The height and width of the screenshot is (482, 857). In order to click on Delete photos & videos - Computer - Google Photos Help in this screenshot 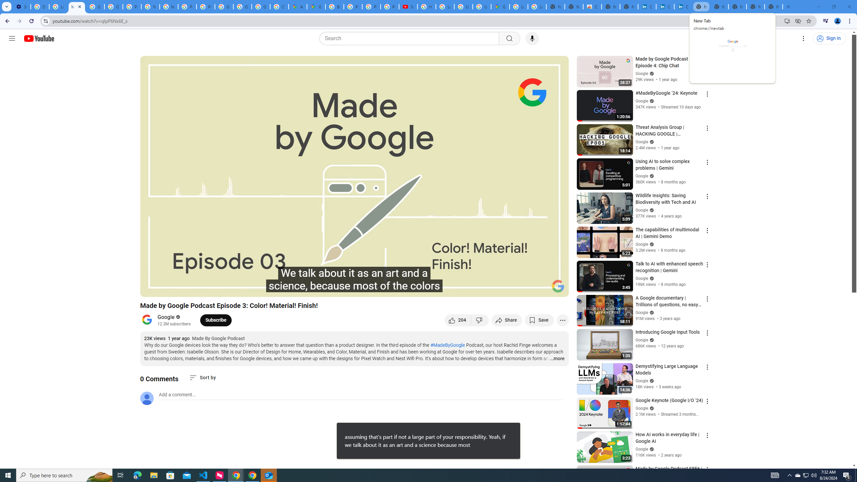, I will do `click(40, 7)`.